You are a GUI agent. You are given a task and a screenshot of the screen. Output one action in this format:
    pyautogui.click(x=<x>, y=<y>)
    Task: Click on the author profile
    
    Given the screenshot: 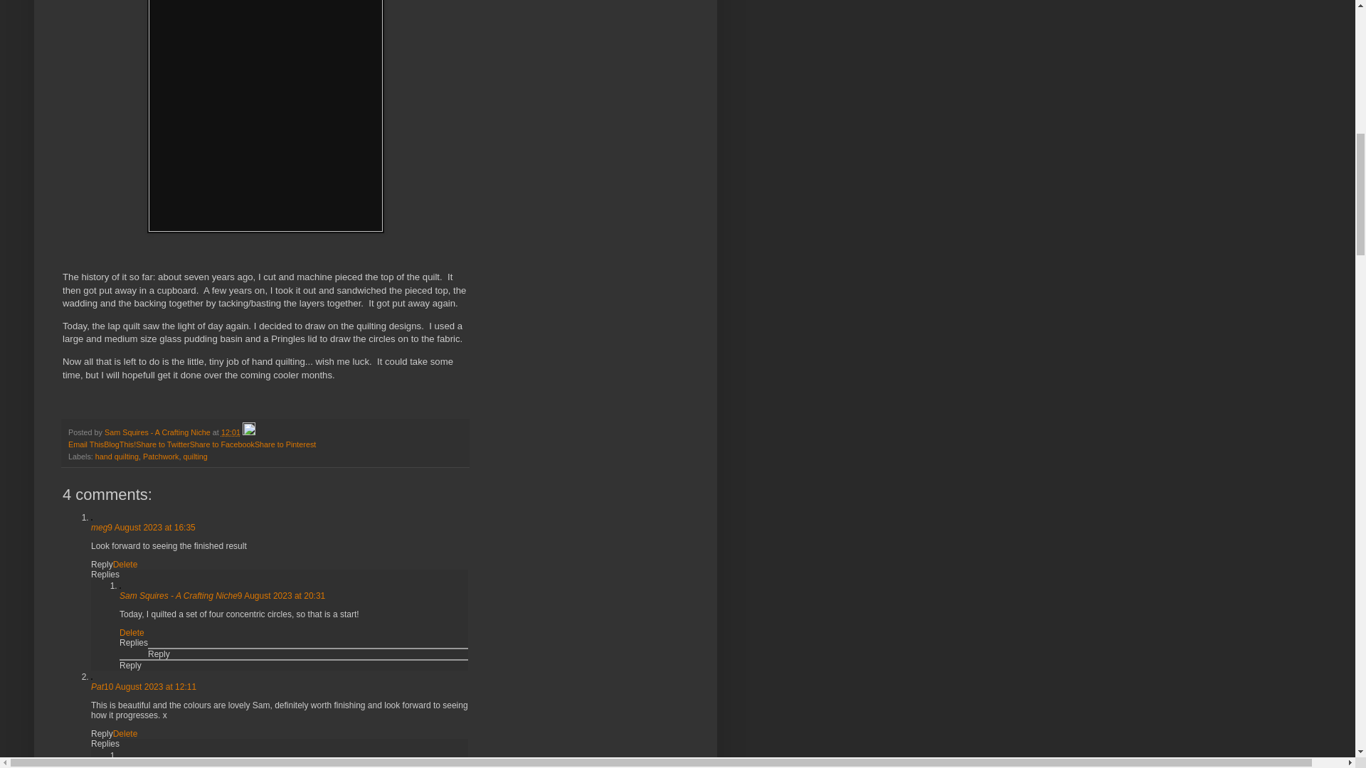 What is the action you would take?
    pyautogui.click(x=159, y=432)
    